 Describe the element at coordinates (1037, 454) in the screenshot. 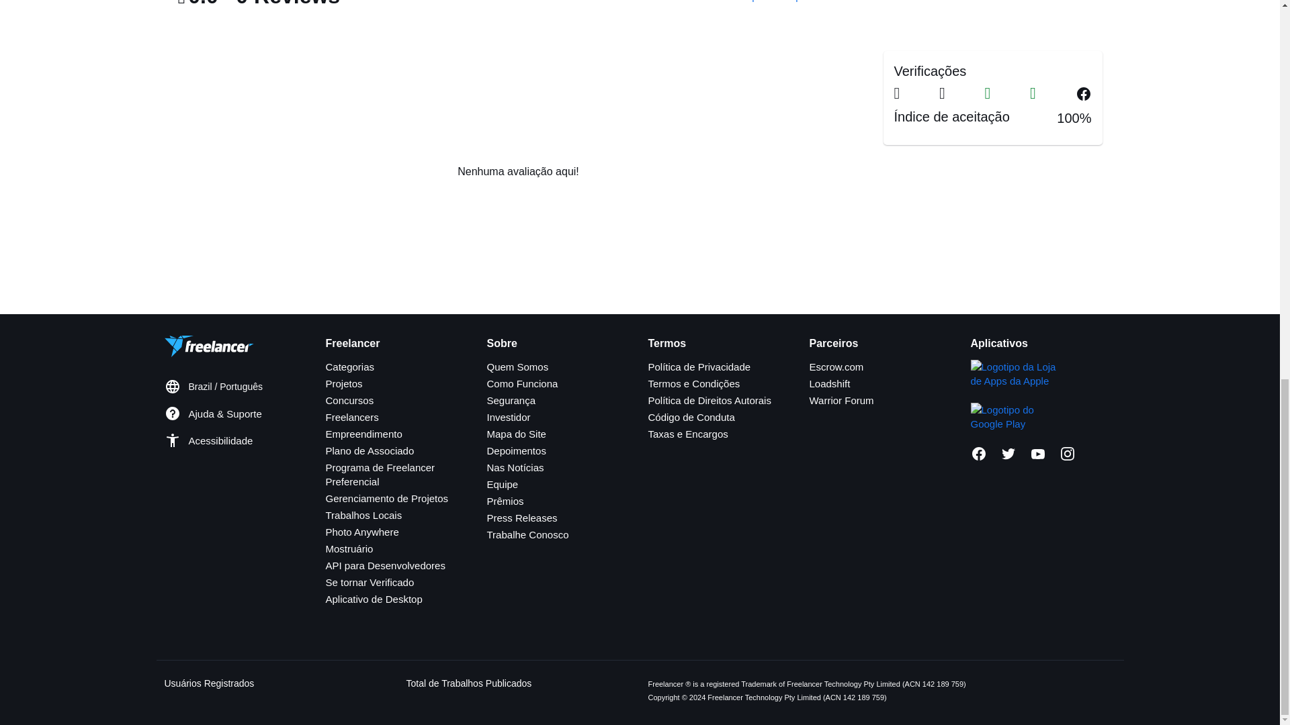

I see `YouTube` at that location.